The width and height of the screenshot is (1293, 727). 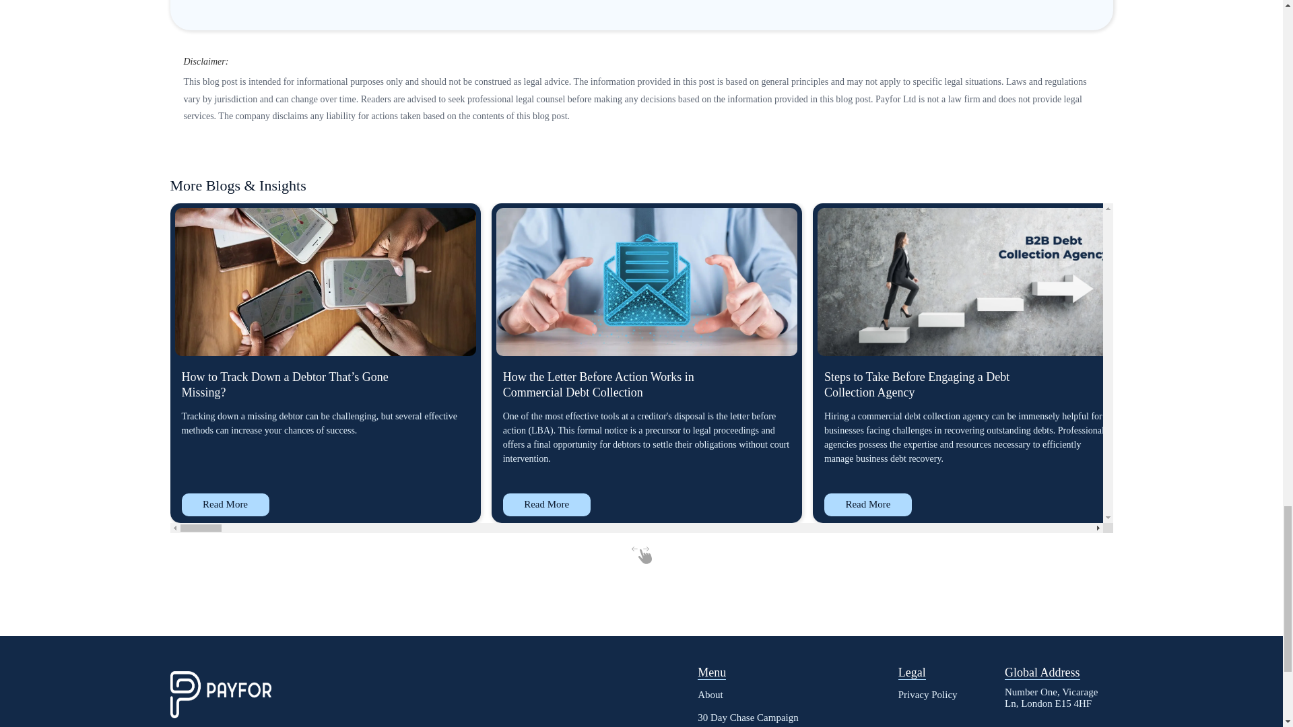 What do you see at coordinates (1189, 505) in the screenshot?
I see `Read More` at bounding box center [1189, 505].